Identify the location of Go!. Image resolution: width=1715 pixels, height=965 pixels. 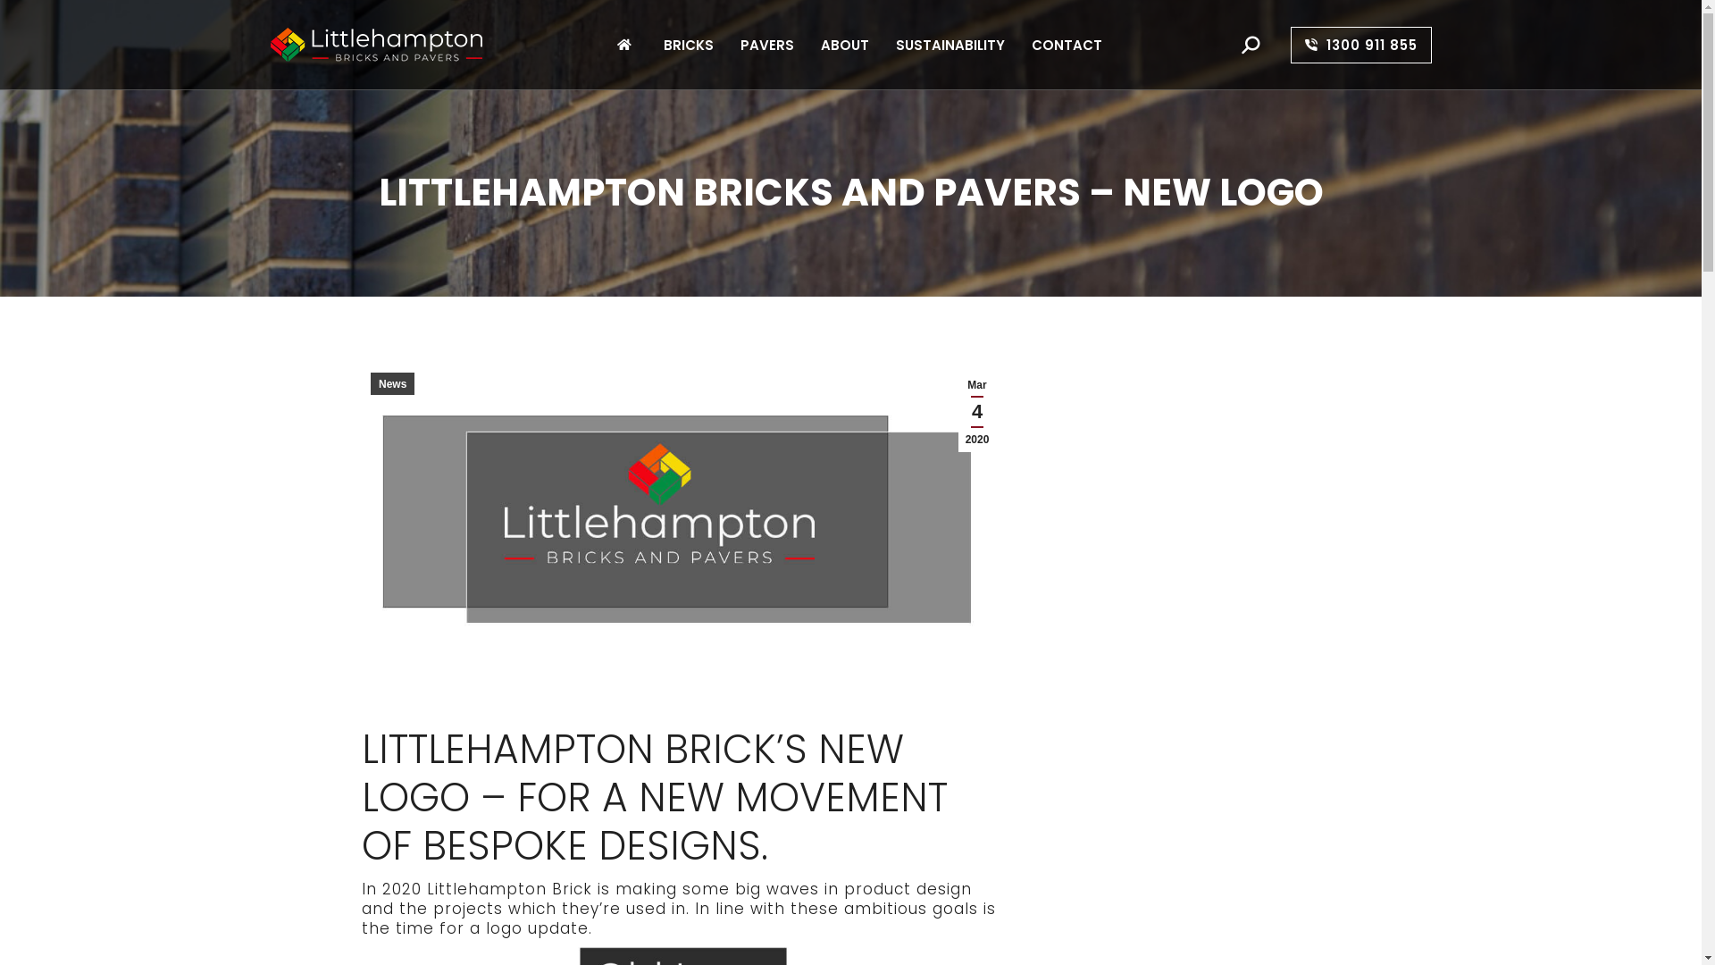
(22, 22).